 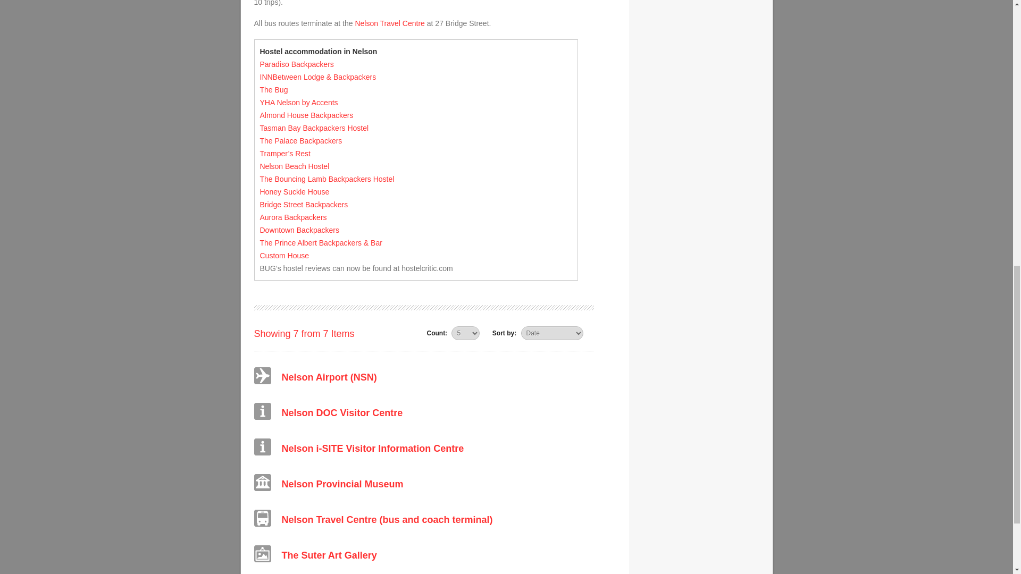 What do you see at coordinates (389, 23) in the screenshot?
I see `Nelson Travel Centre` at bounding box center [389, 23].